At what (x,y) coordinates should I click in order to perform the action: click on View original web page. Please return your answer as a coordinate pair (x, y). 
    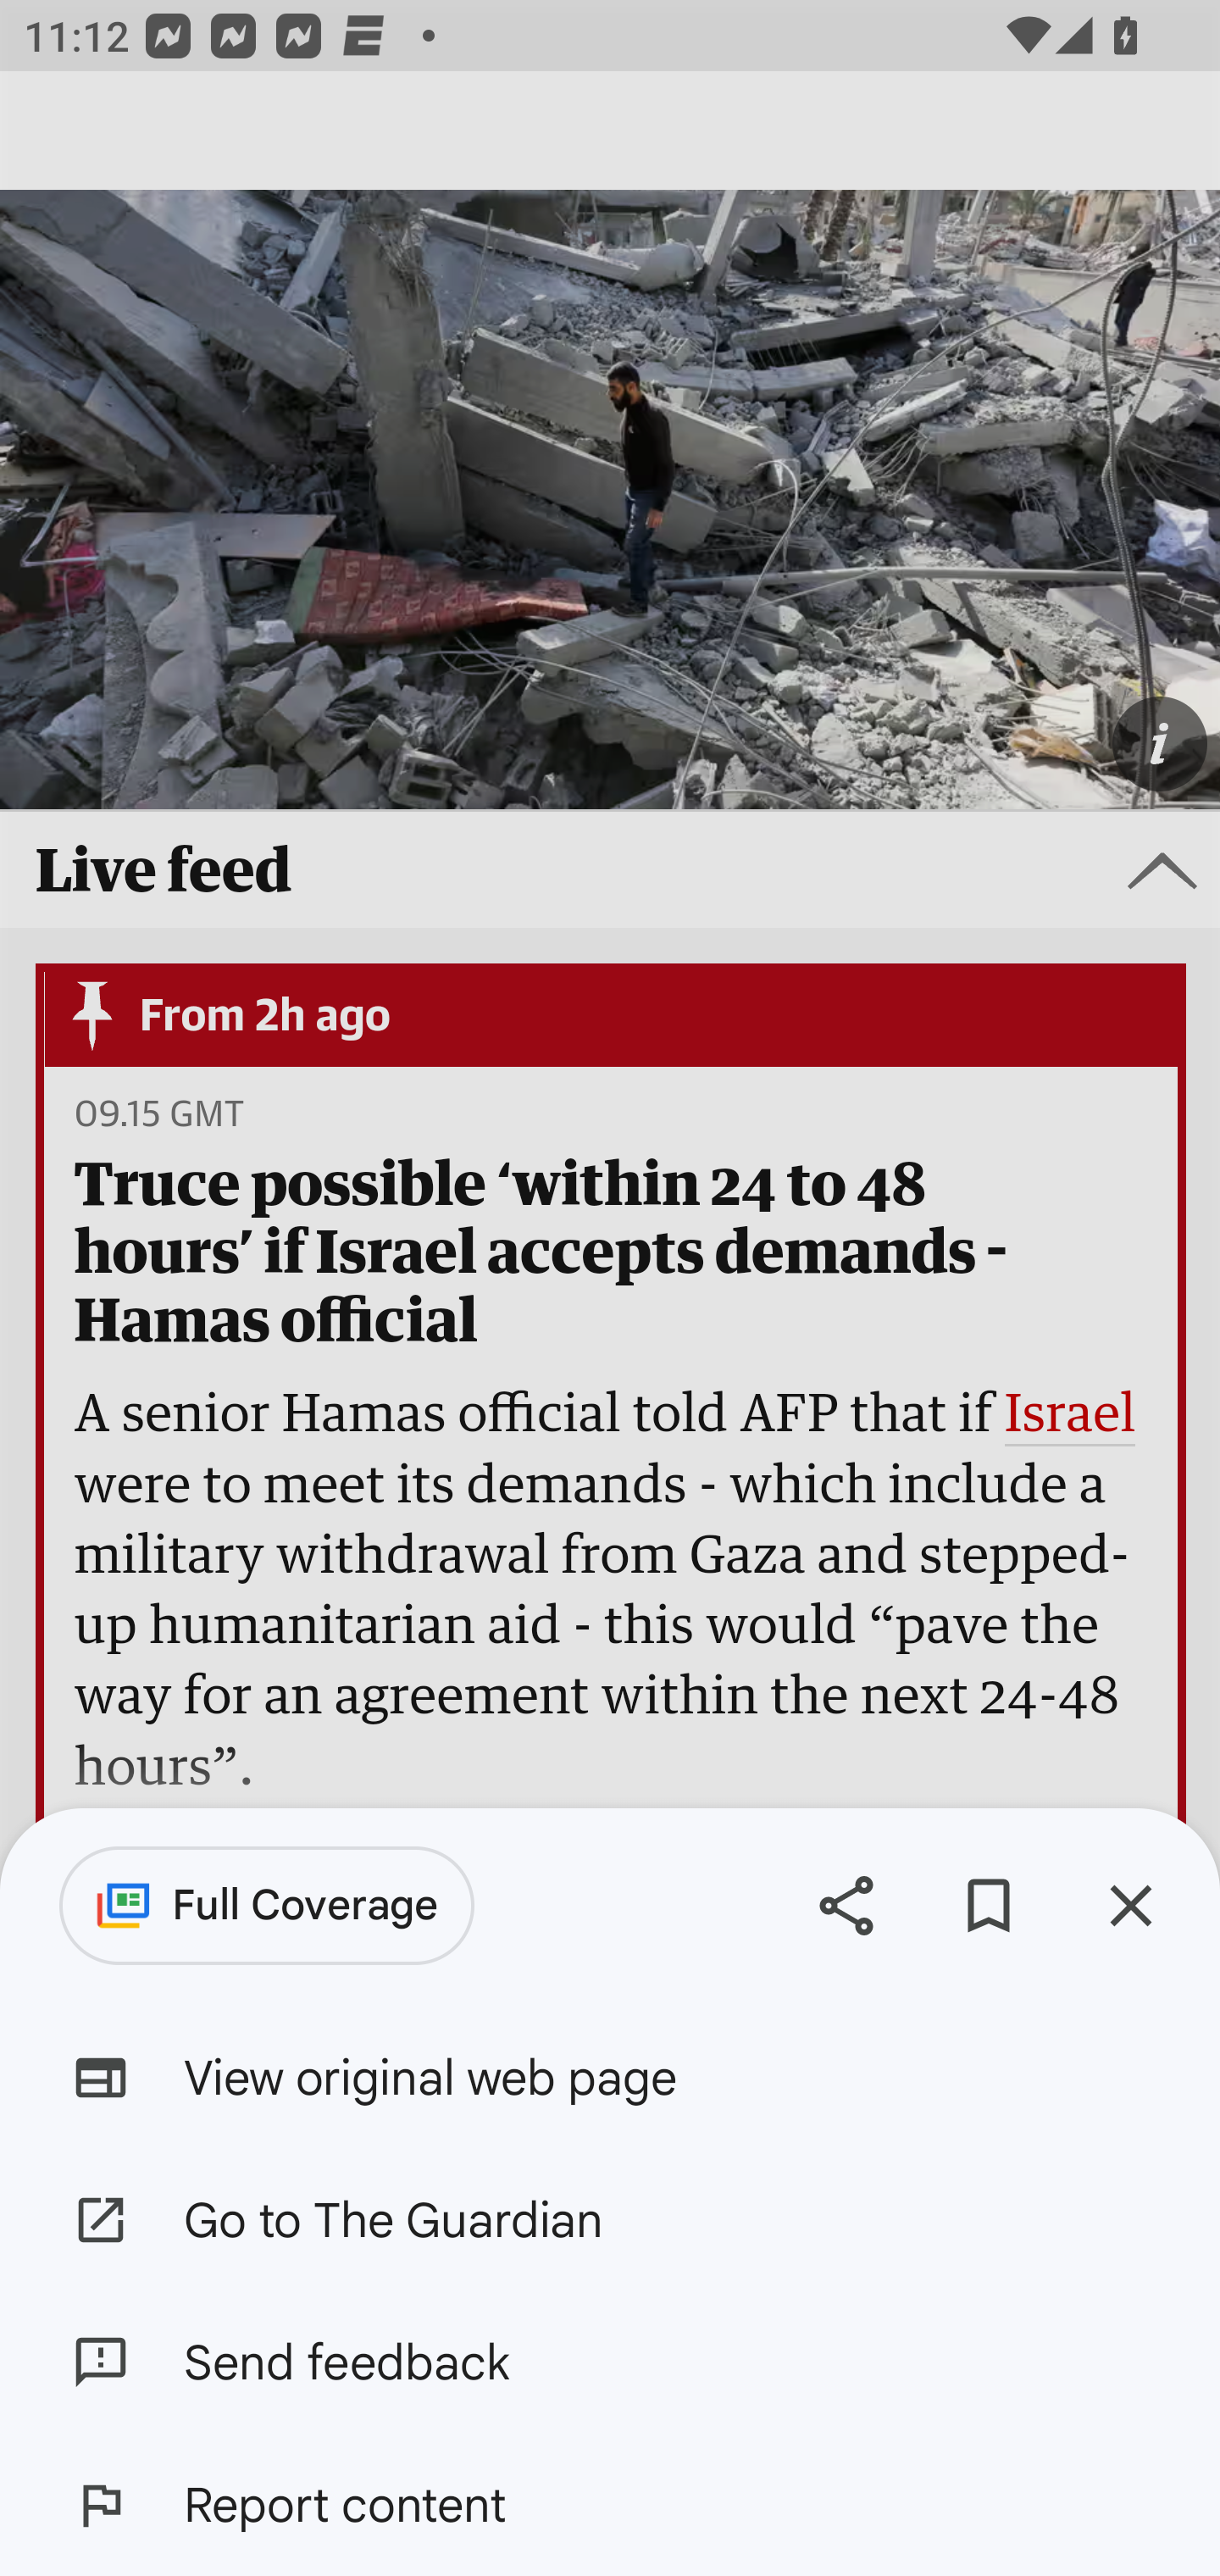
    Looking at the image, I should click on (610, 2078).